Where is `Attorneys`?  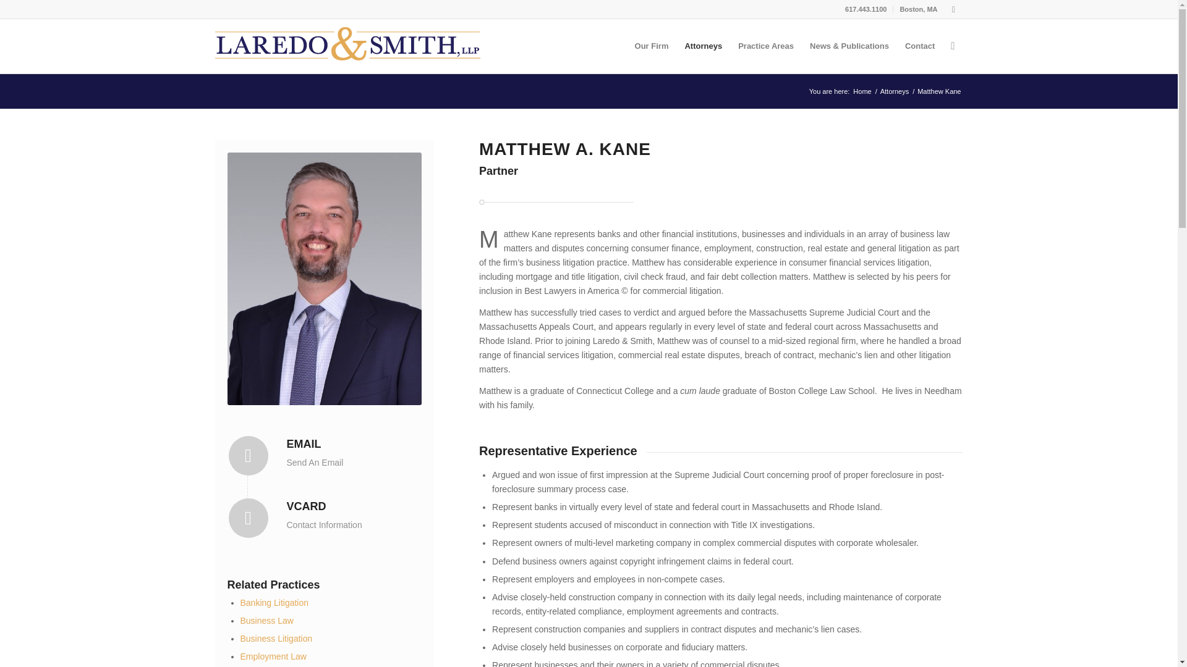 Attorneys is located at coordinates (894, 91).